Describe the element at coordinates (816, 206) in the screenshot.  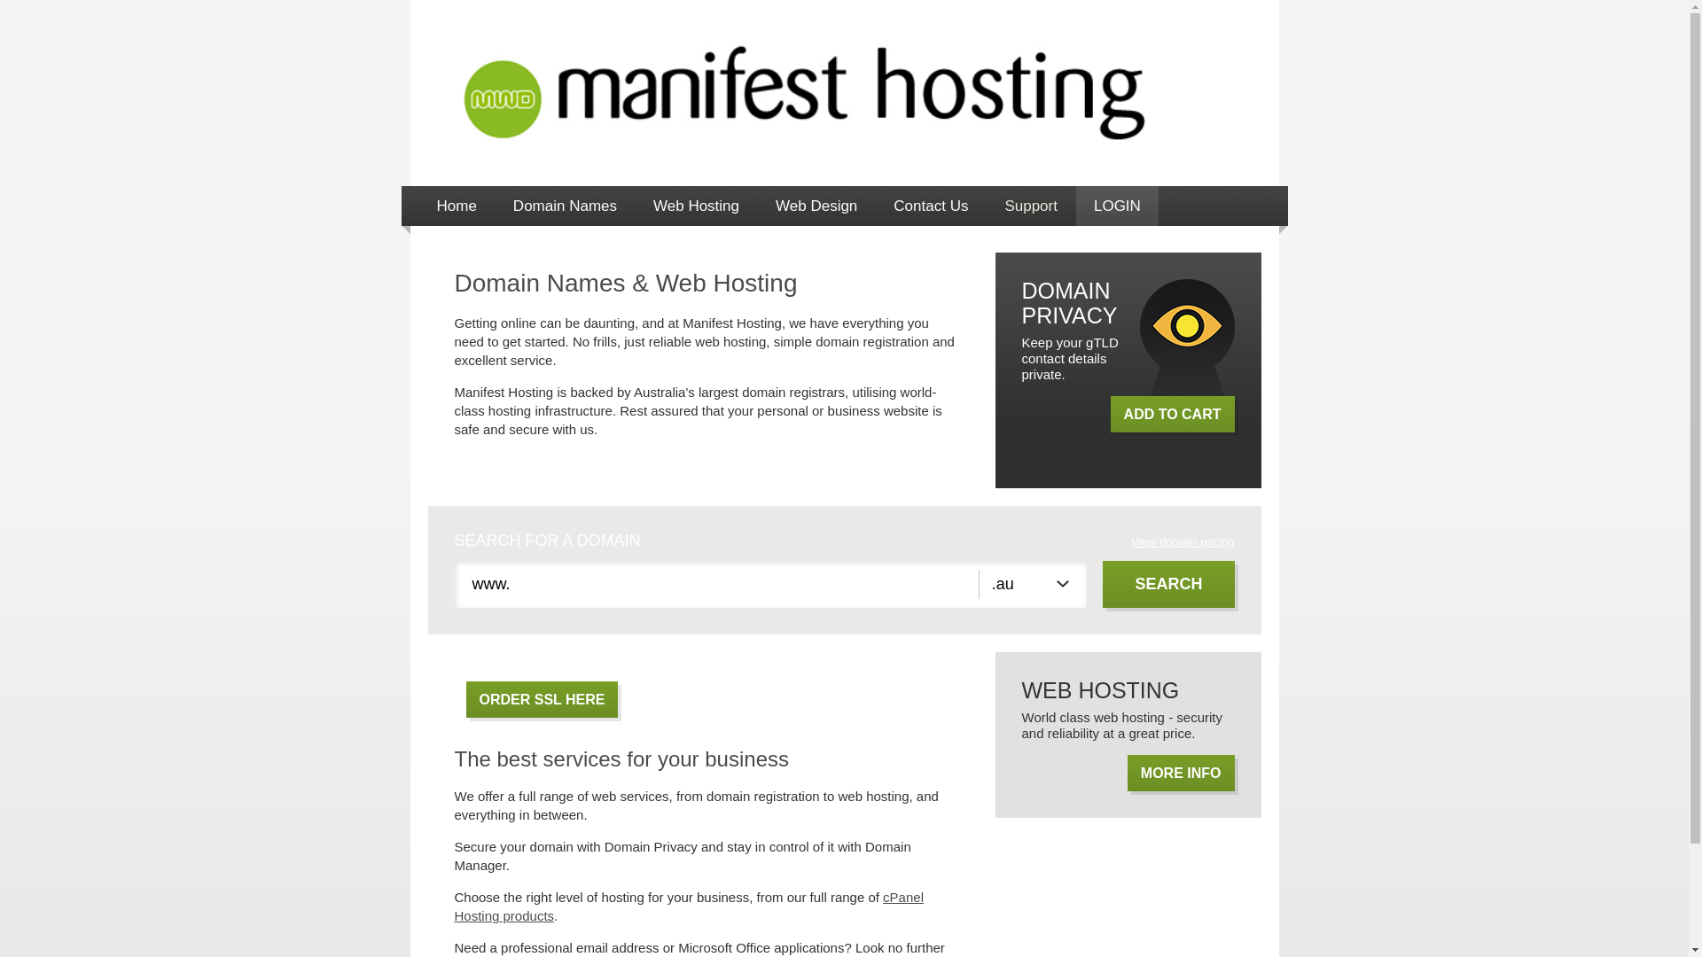
I see `Web Design` at that location.